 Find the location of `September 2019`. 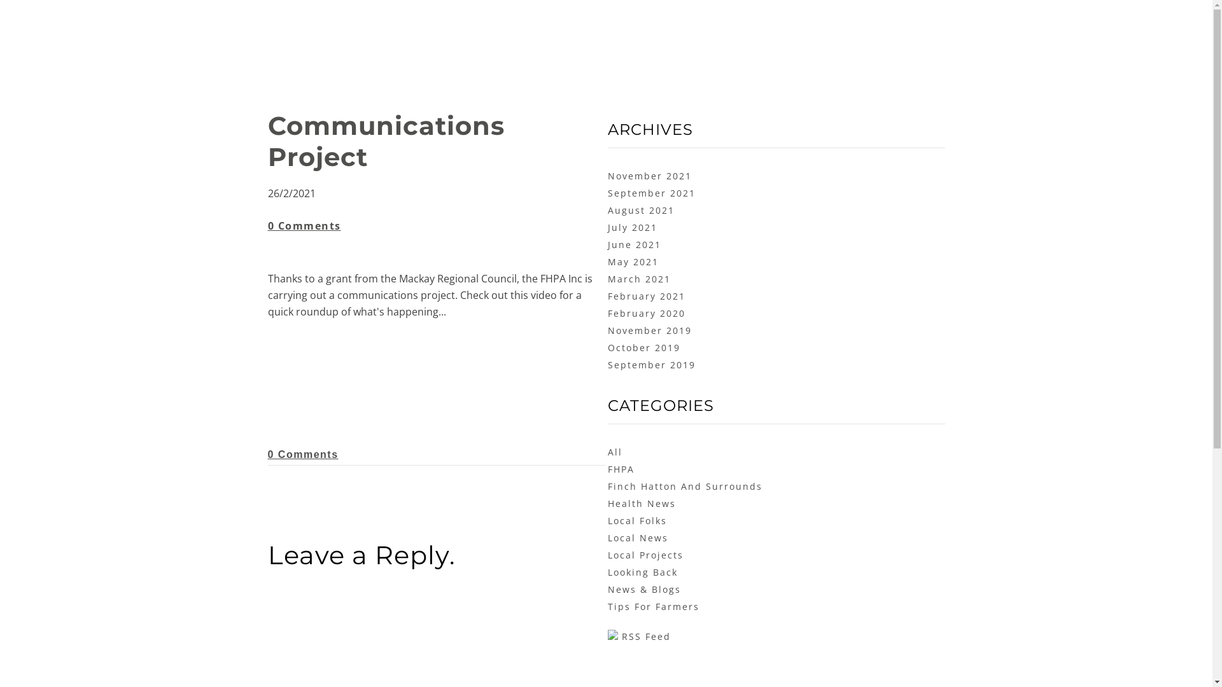

September 2019 is located at coordinates (651, 365).